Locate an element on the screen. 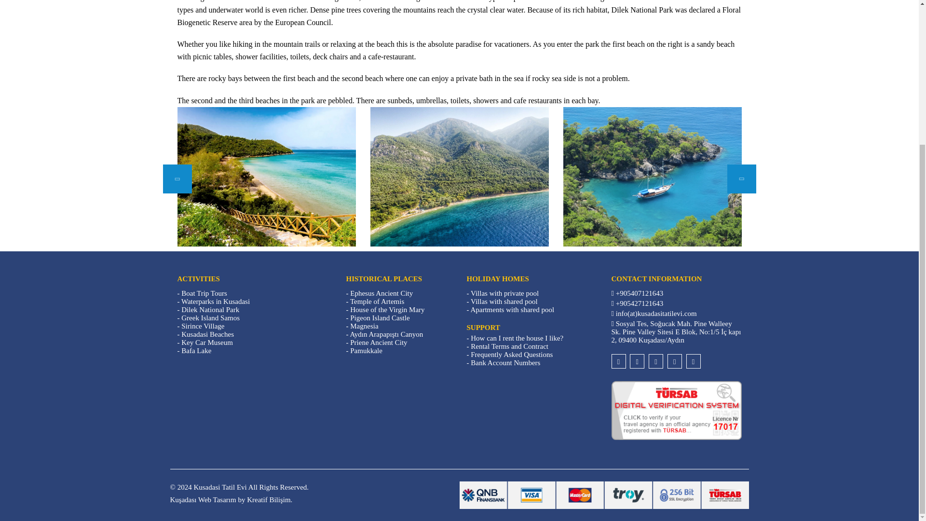 This screenshot has height=521, width=926. Boat Trip Tours is located at coordinates (204, 293).